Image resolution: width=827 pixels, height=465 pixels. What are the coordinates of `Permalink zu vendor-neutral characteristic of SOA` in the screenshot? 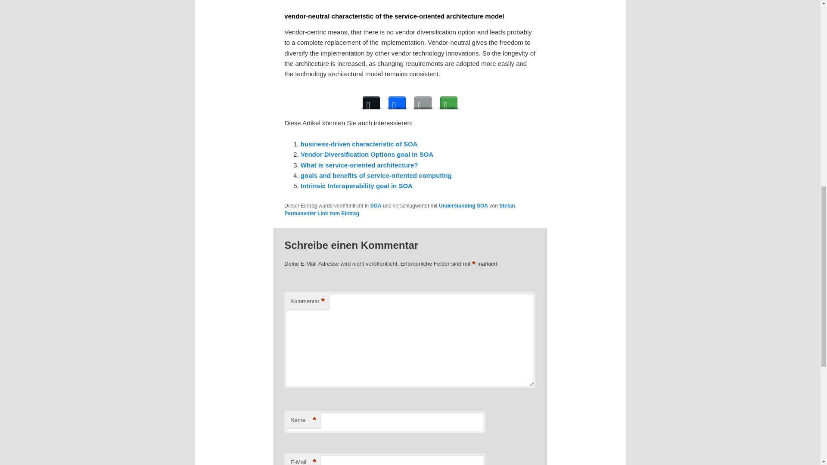 It's located at (321, 214).